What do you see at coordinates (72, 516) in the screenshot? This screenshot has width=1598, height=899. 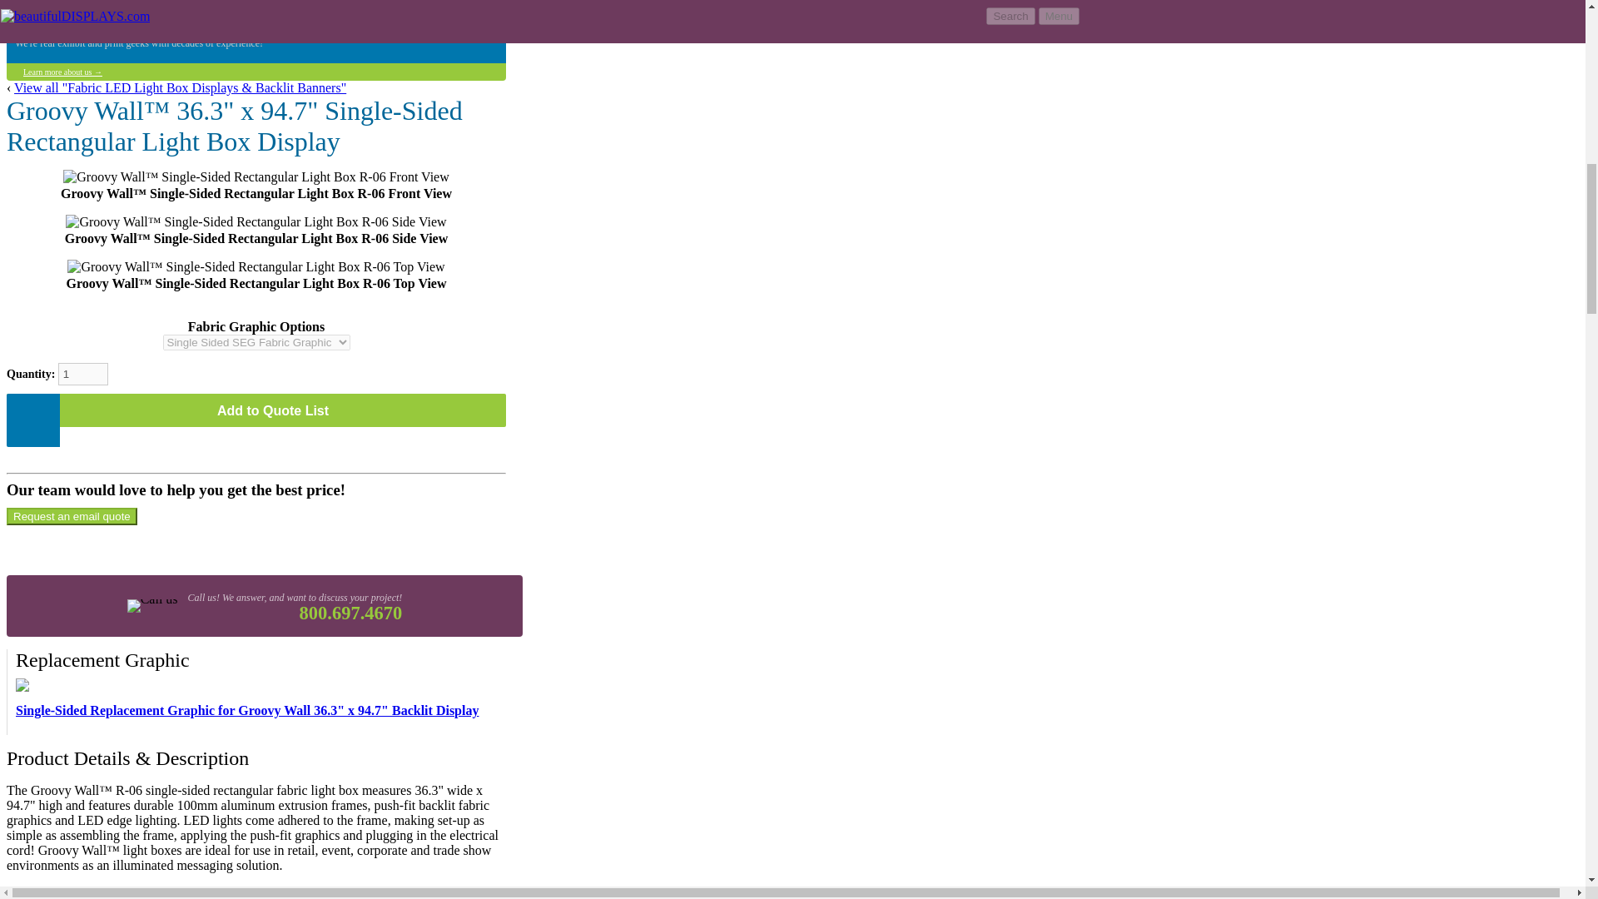 I see `email quote request` at bounding box center [72, 516].